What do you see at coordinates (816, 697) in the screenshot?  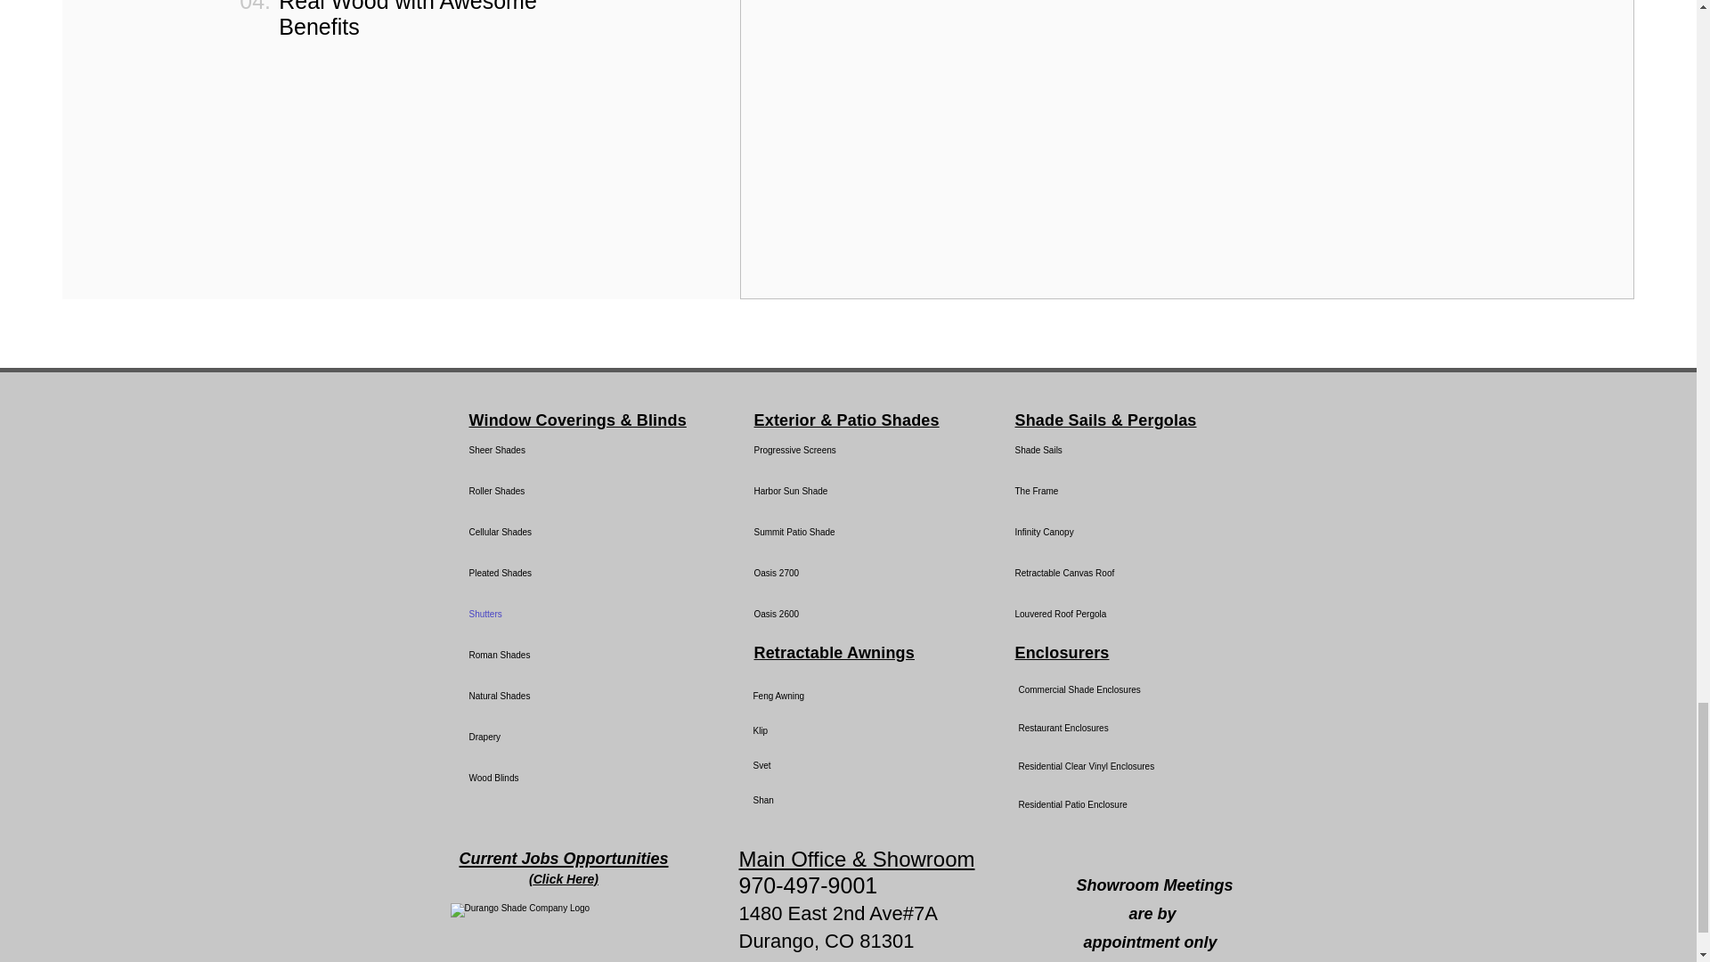 I see `Feng Awning` at bounding box center [816, 697].